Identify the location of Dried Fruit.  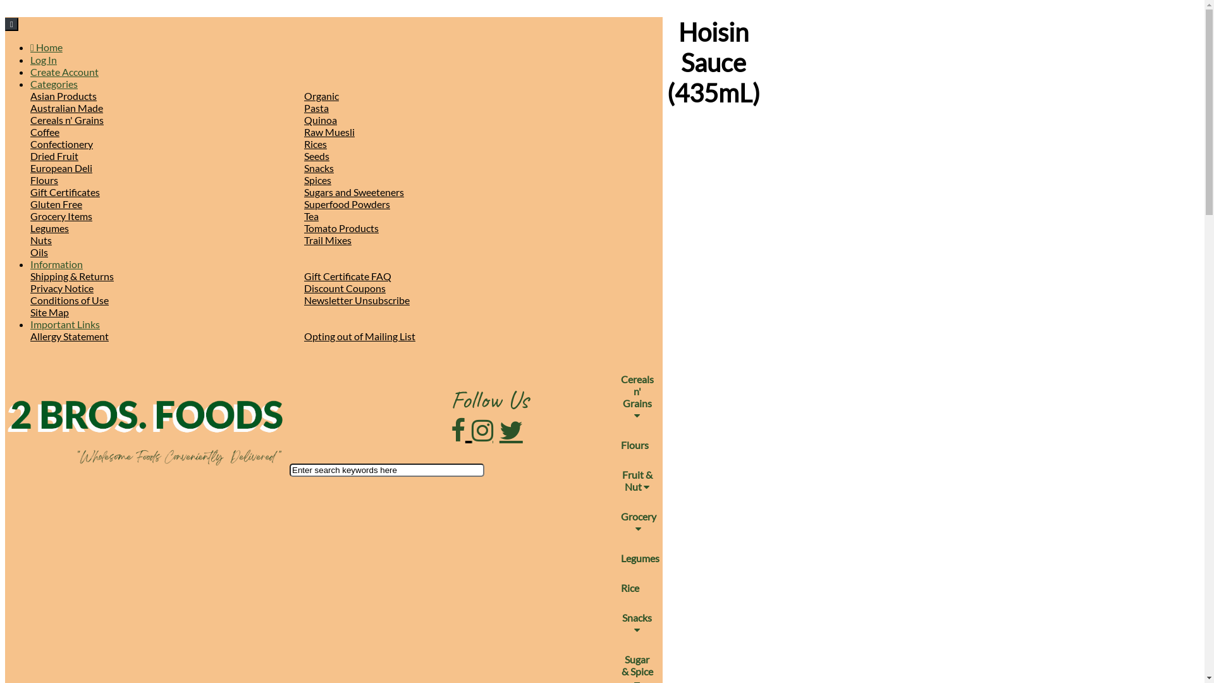
(54, 156).